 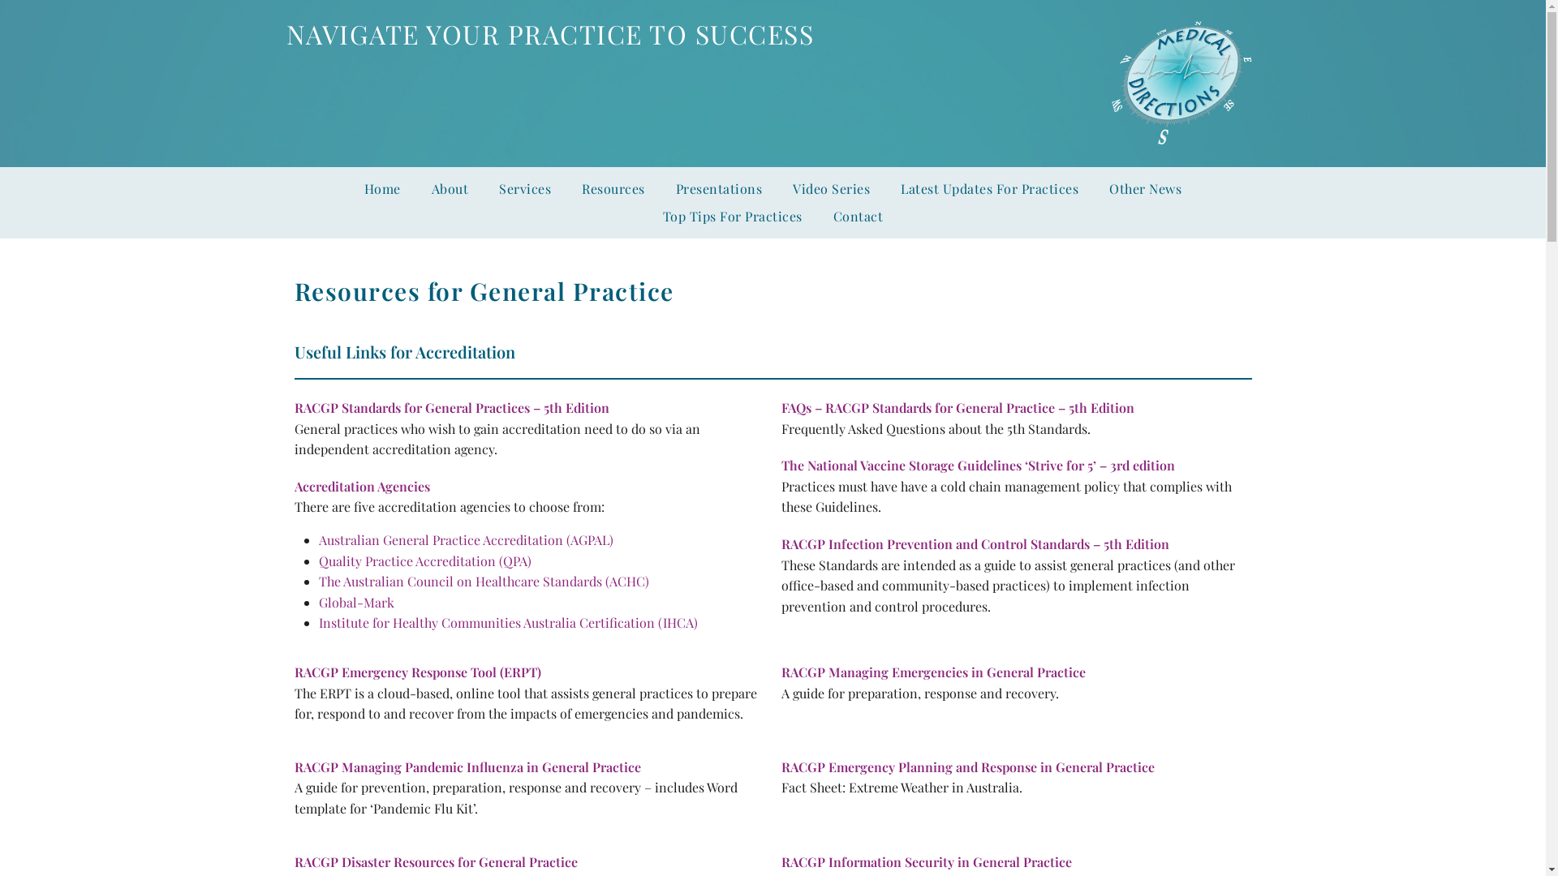 What do you see at coordinates (733, 217) in the screenshot?
I see `Top Tips For Practices` at bounding box center [733, 217].